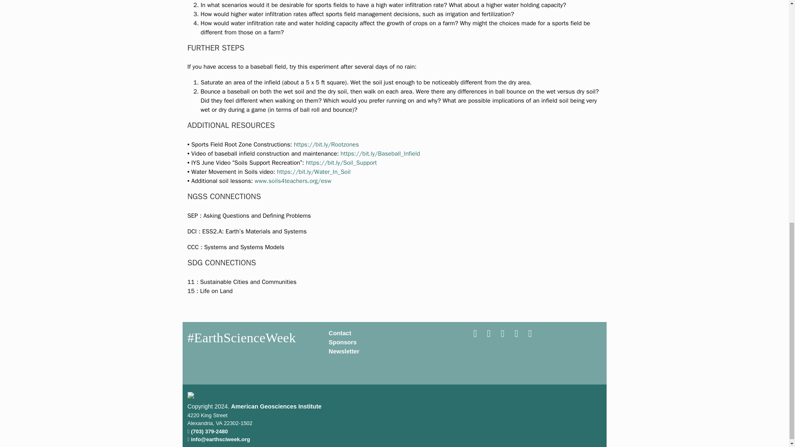 This screenshot has height=447, width=795. What do you see at coordinates (489, 334) in the screenshot?
I see `Visit Earth Science Week on Twitter` at bounding box center [489, 334].